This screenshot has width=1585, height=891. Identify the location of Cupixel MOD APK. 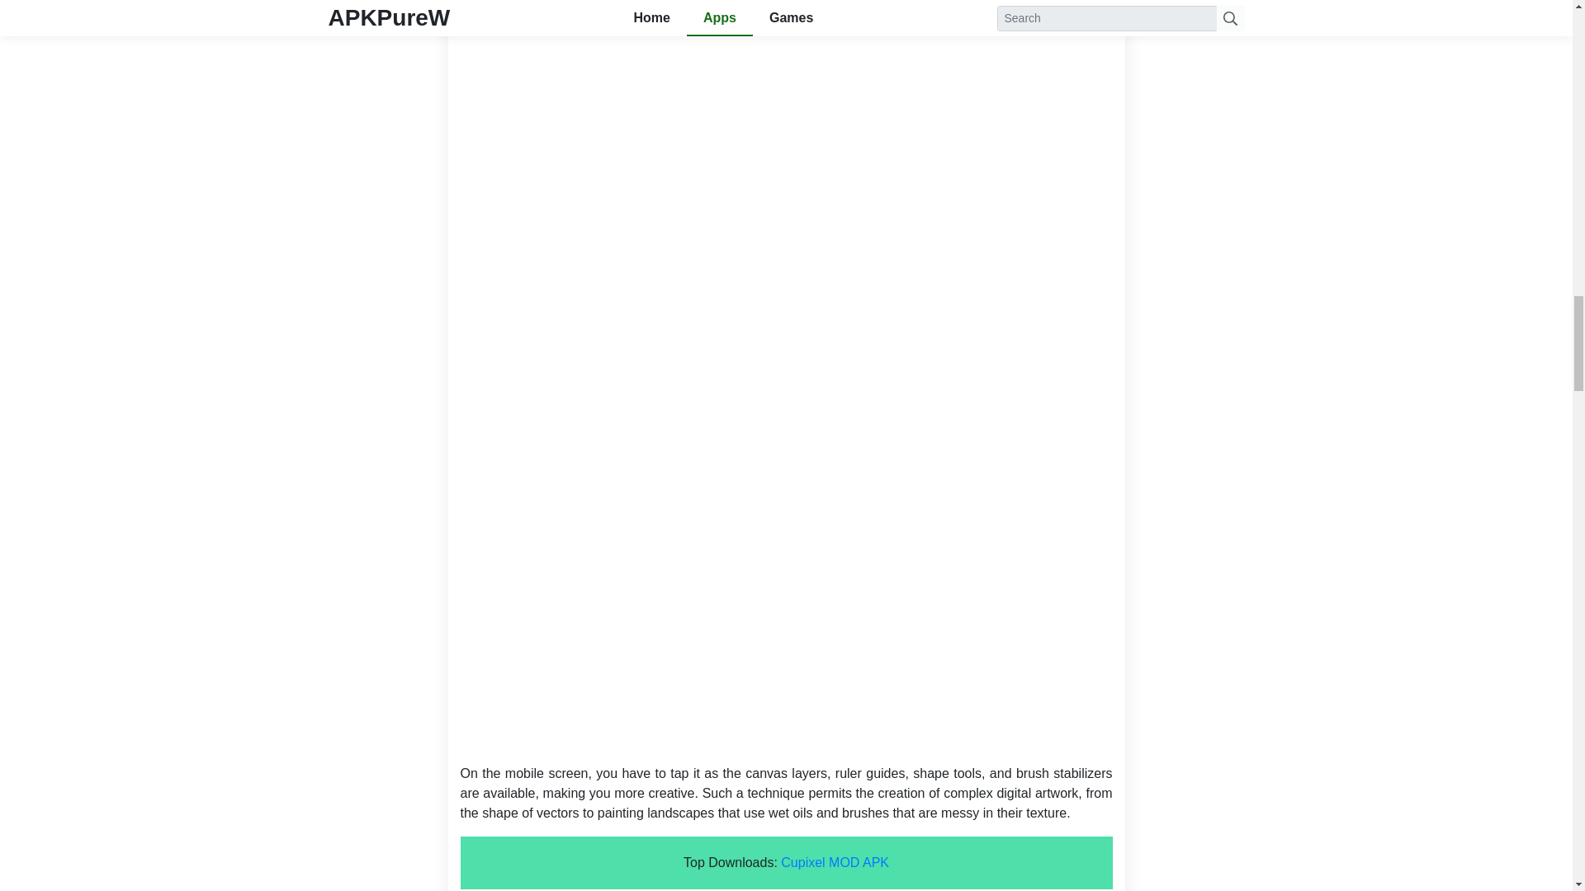
(835, 862).